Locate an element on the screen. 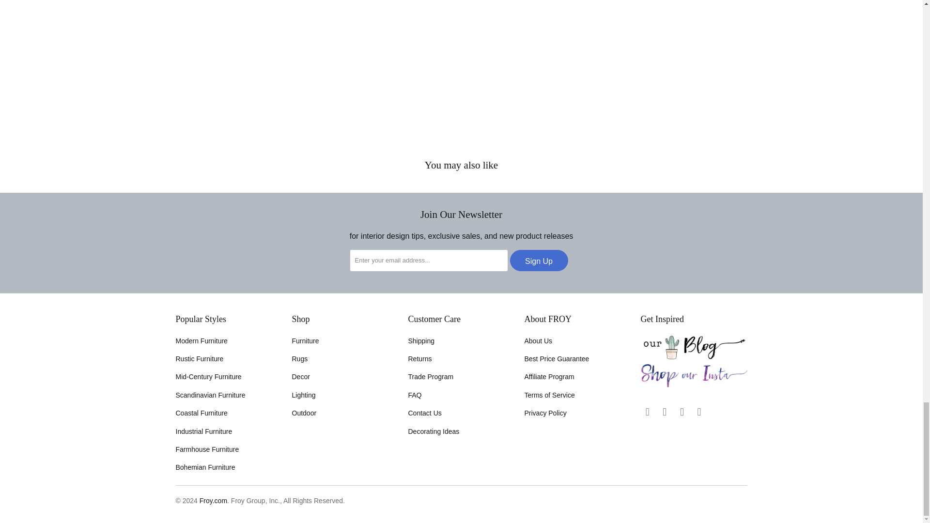 The height and width of the screenshot is (523, 930). Sign Up is located at coordinates (539, 261).